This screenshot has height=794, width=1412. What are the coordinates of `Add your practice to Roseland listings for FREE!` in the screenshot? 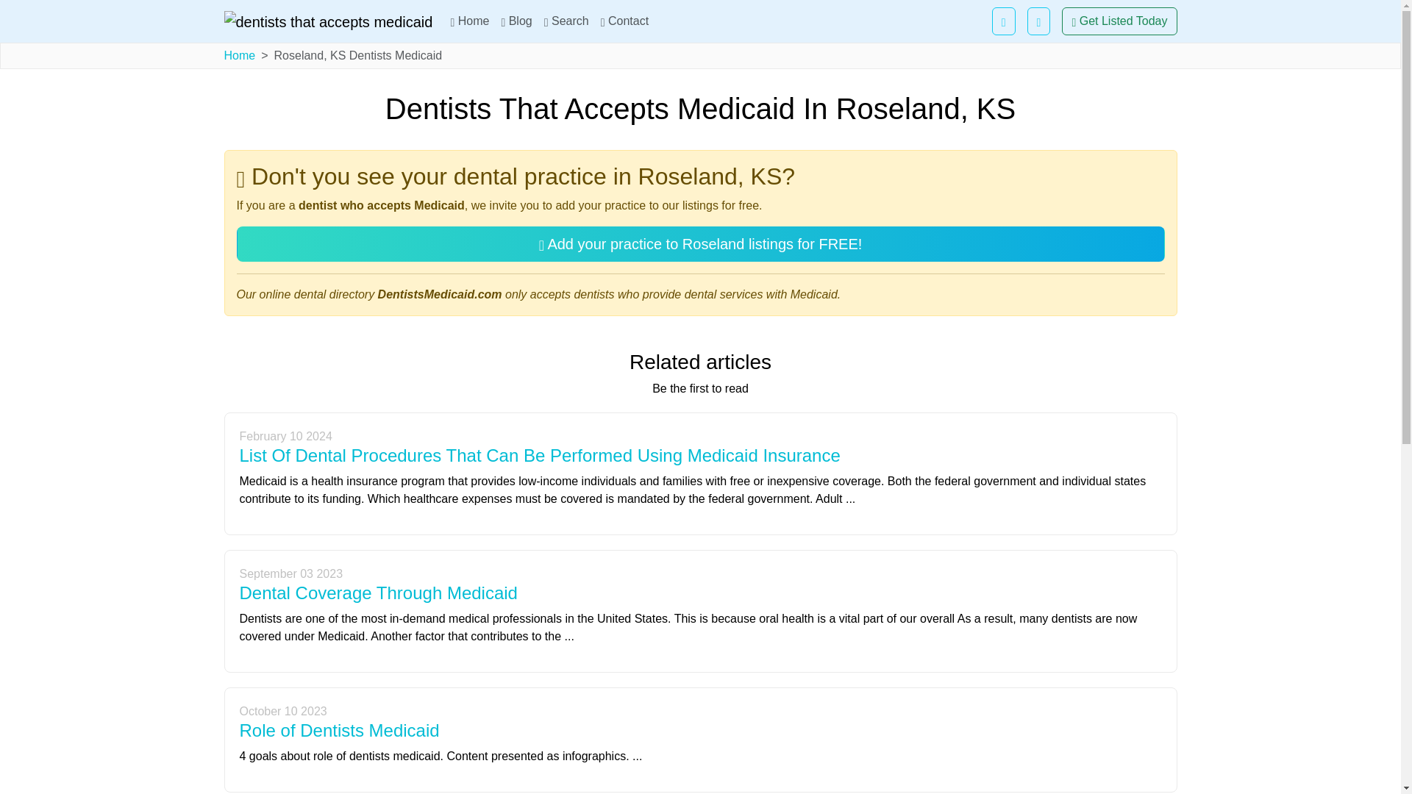 It's located at (701, 244).